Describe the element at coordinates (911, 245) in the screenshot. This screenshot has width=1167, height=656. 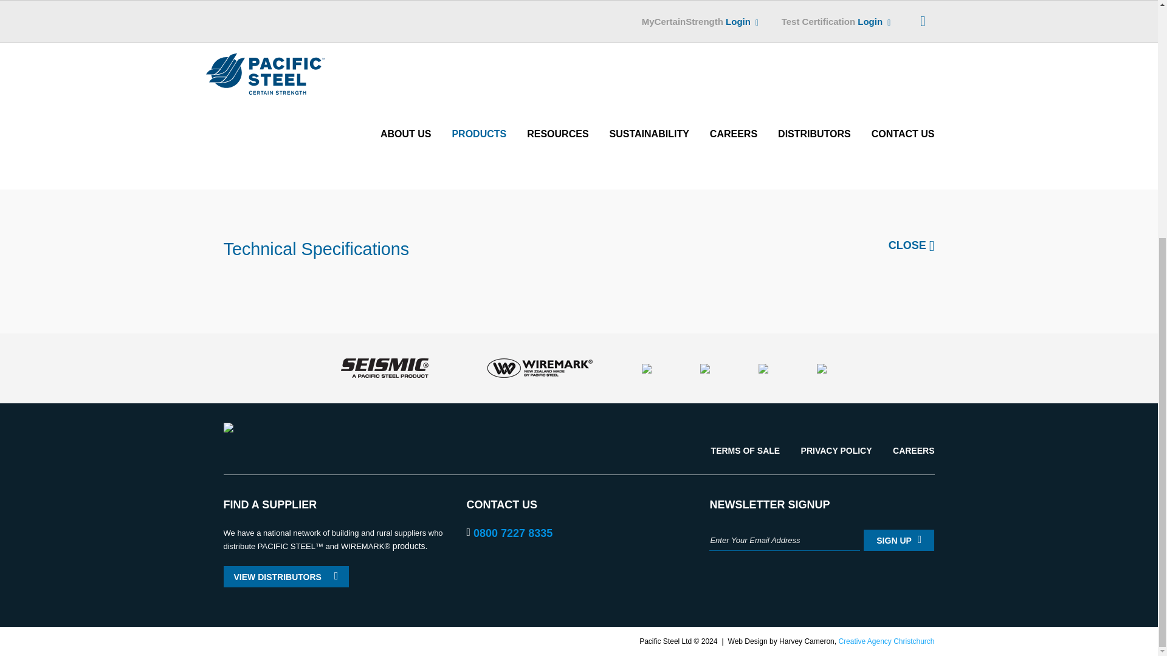
I see `CLOSE` at that location.